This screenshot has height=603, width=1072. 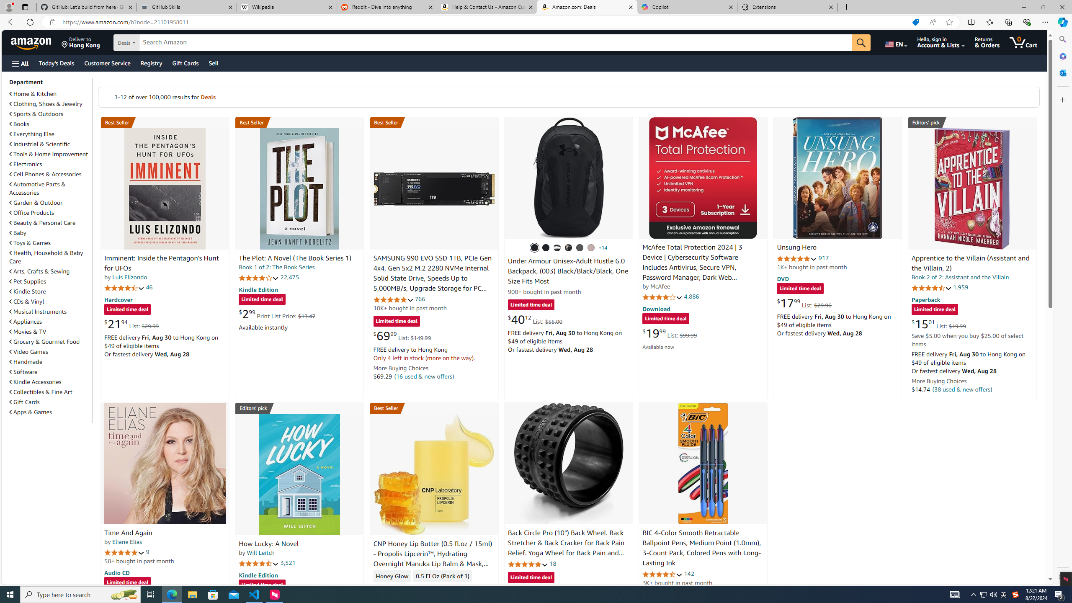 I want to click on Software, so click(x=23, y=372).